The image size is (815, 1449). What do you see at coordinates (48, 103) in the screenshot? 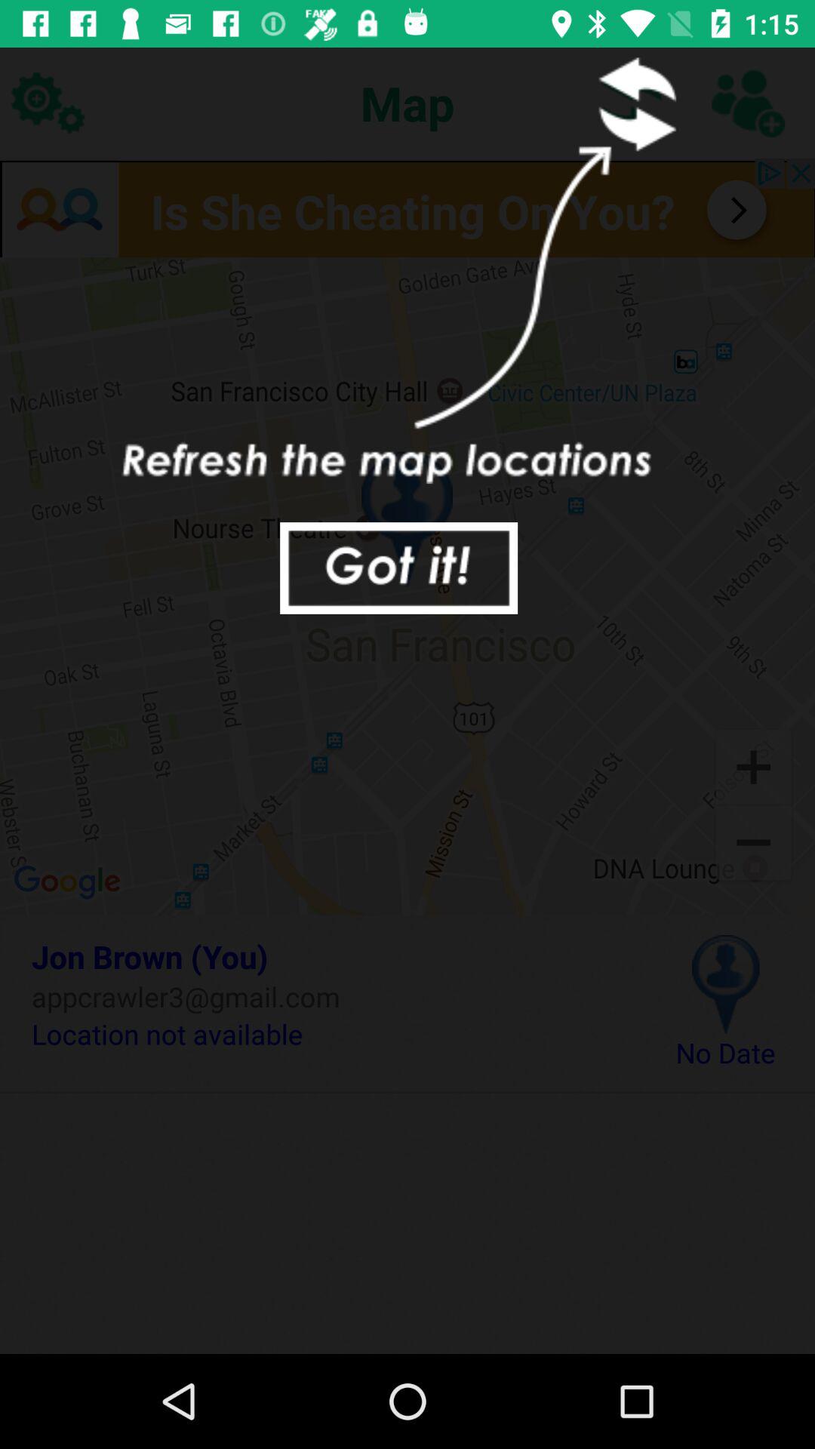
I see `go to settings` at bounding box center [48, 103].